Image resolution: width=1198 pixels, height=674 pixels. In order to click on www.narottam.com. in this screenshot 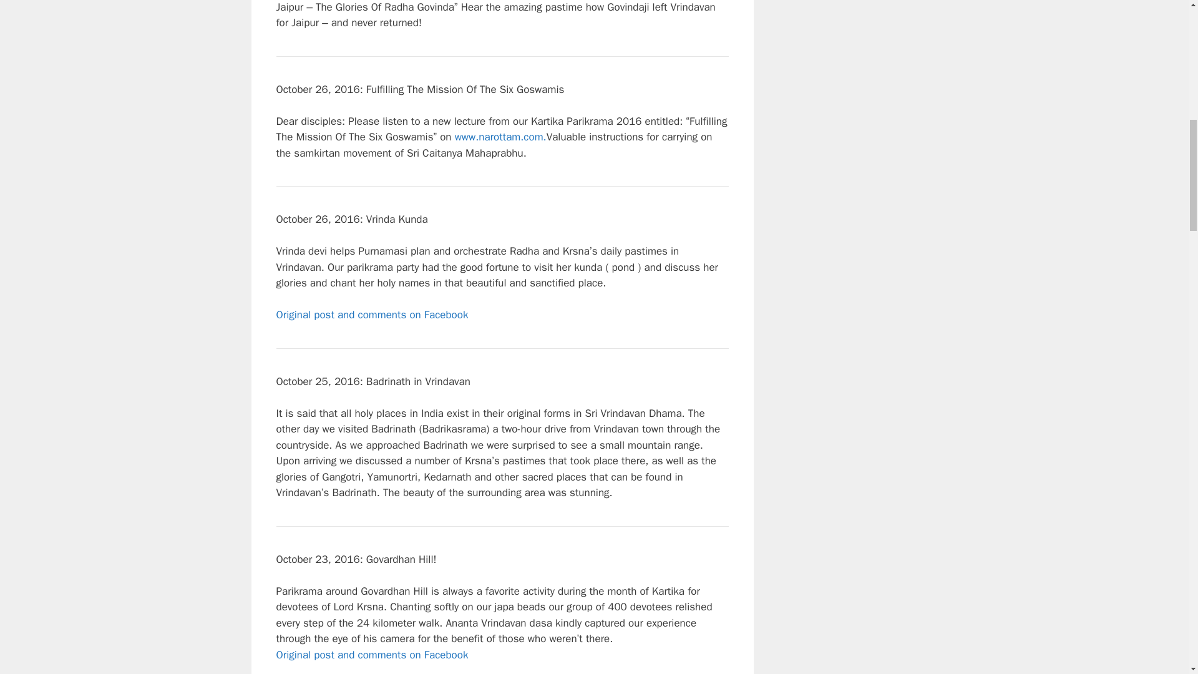, I will do `click(500, 137)`.